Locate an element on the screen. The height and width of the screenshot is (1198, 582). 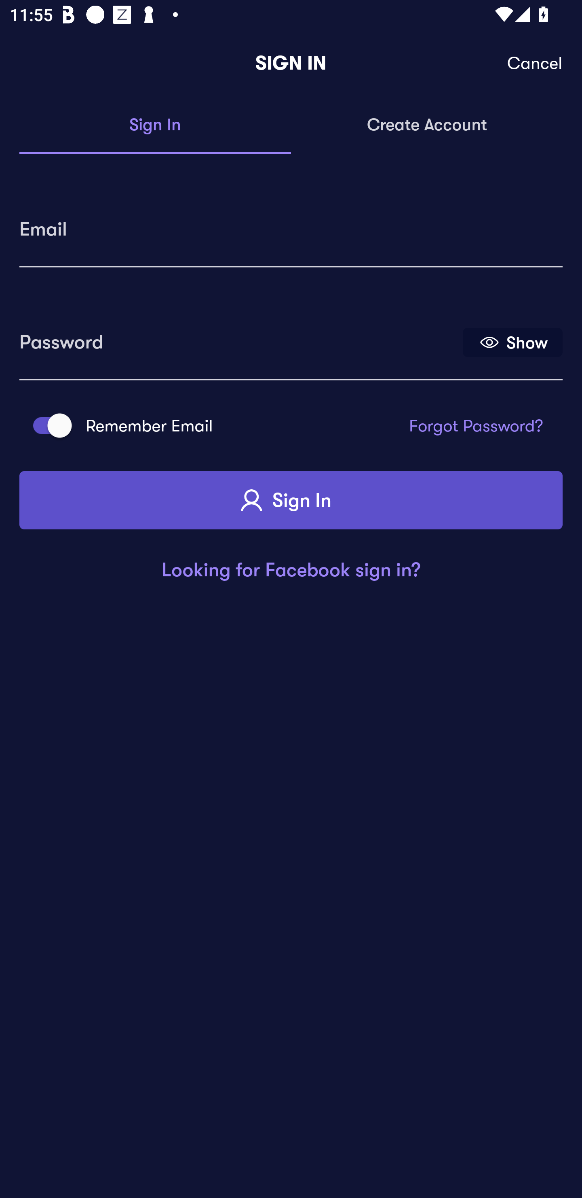
Show Password Show is located at coordinates (512, 342).